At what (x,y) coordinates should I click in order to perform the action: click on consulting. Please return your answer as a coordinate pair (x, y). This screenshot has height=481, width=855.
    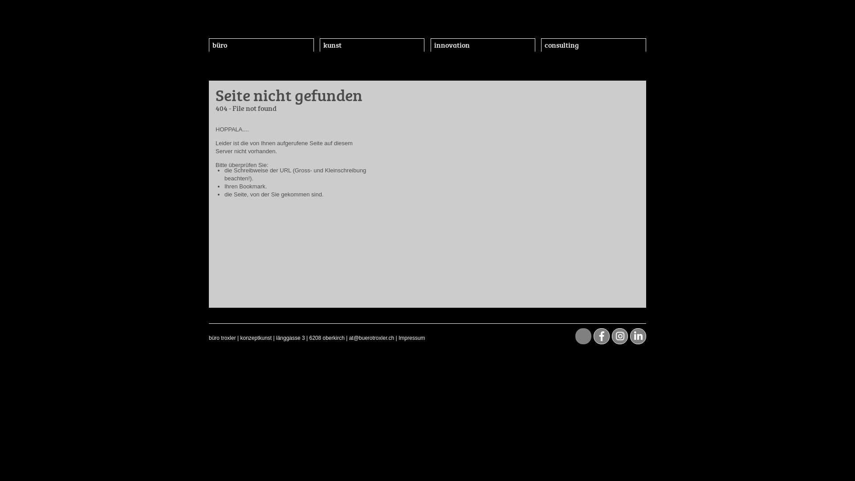
    Looking at the image, I should click on (594, 45).